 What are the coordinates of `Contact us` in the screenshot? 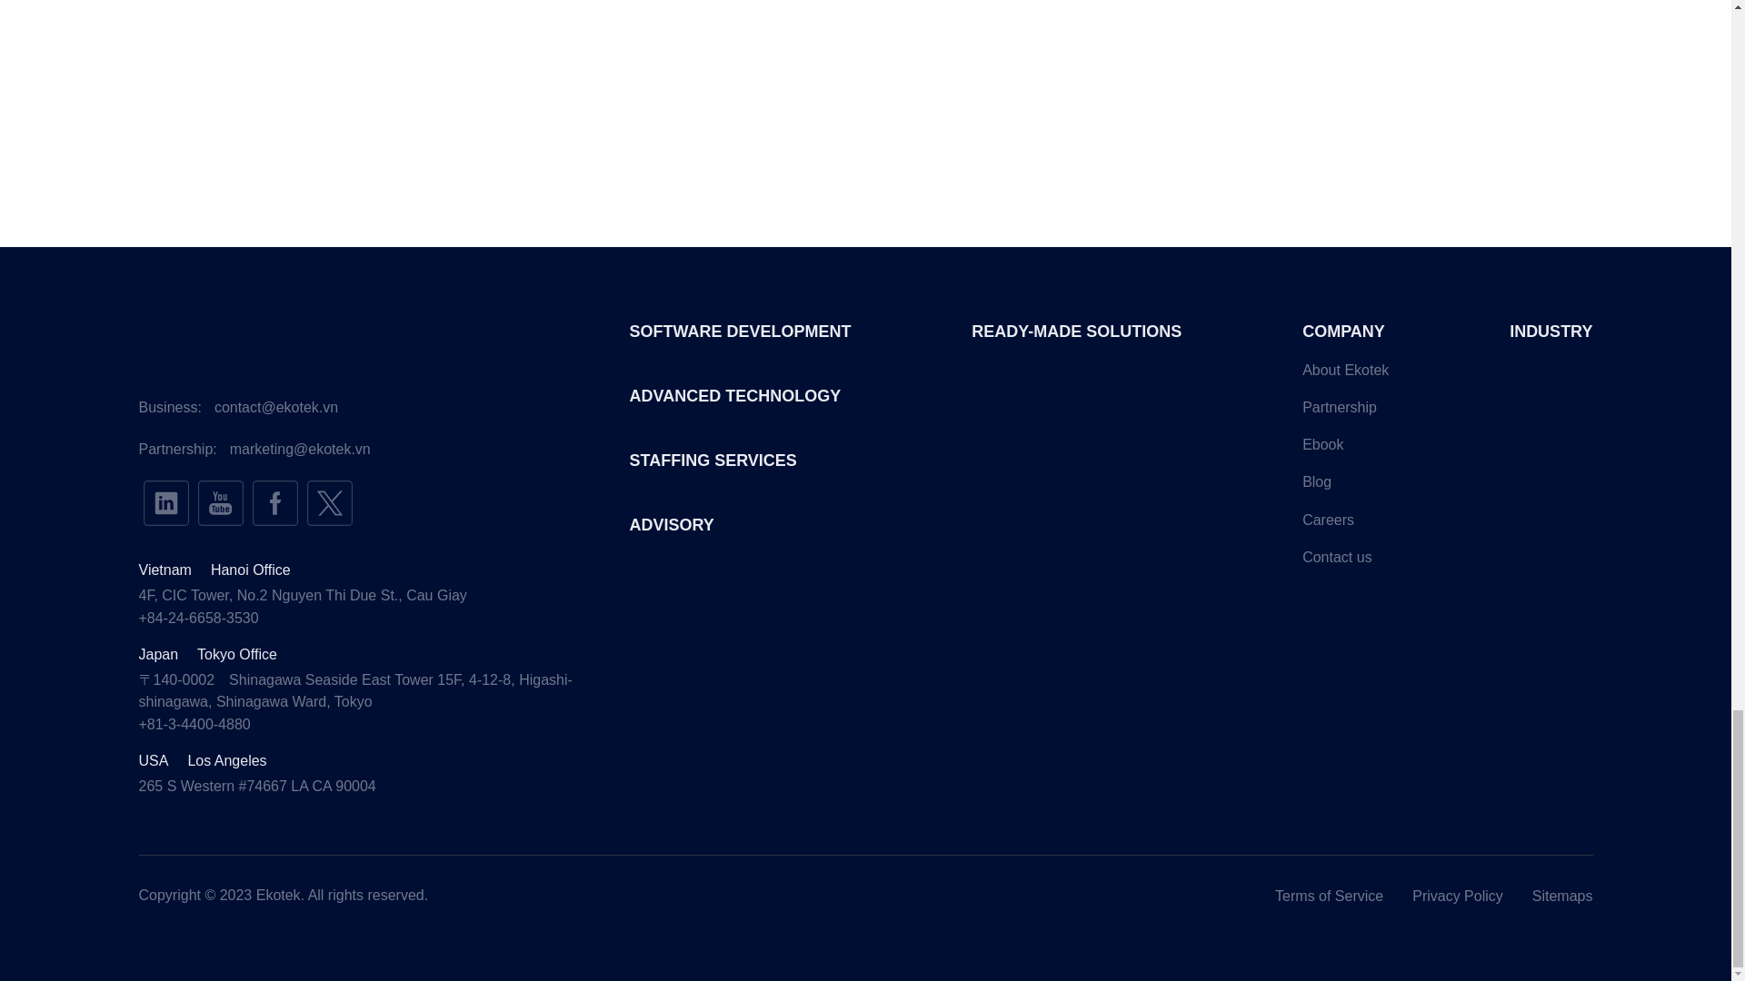 It's located at (1336, 557).